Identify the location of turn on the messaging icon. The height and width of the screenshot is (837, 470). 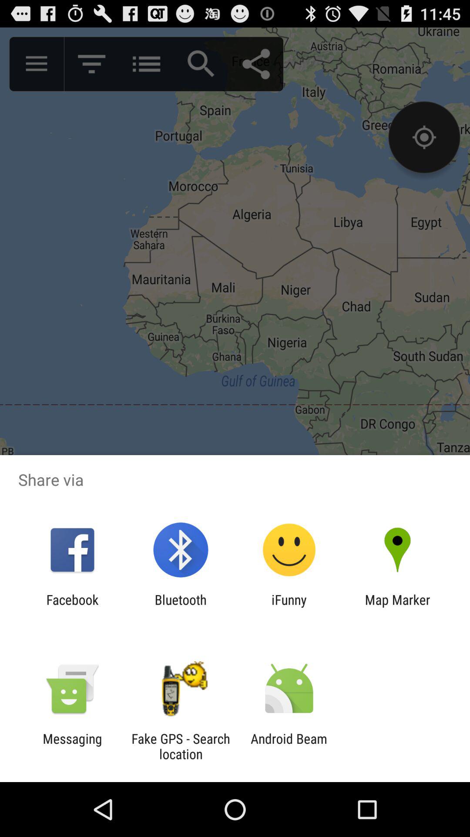
(72, 746).